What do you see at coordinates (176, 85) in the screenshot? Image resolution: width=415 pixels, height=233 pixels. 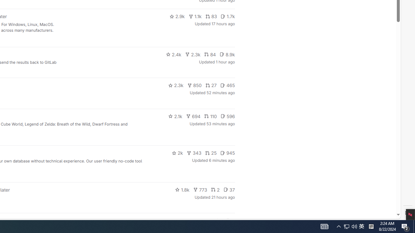 I see `2.3k` at bounding box center [176, 85].